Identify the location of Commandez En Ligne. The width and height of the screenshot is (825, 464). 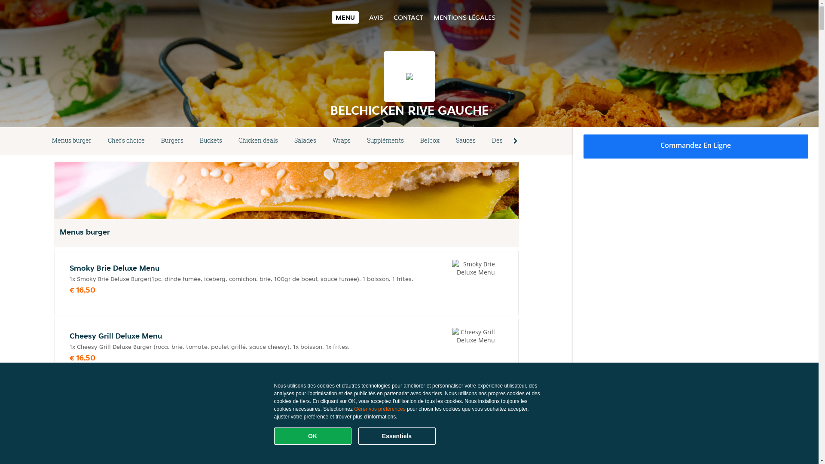
(696, 147).